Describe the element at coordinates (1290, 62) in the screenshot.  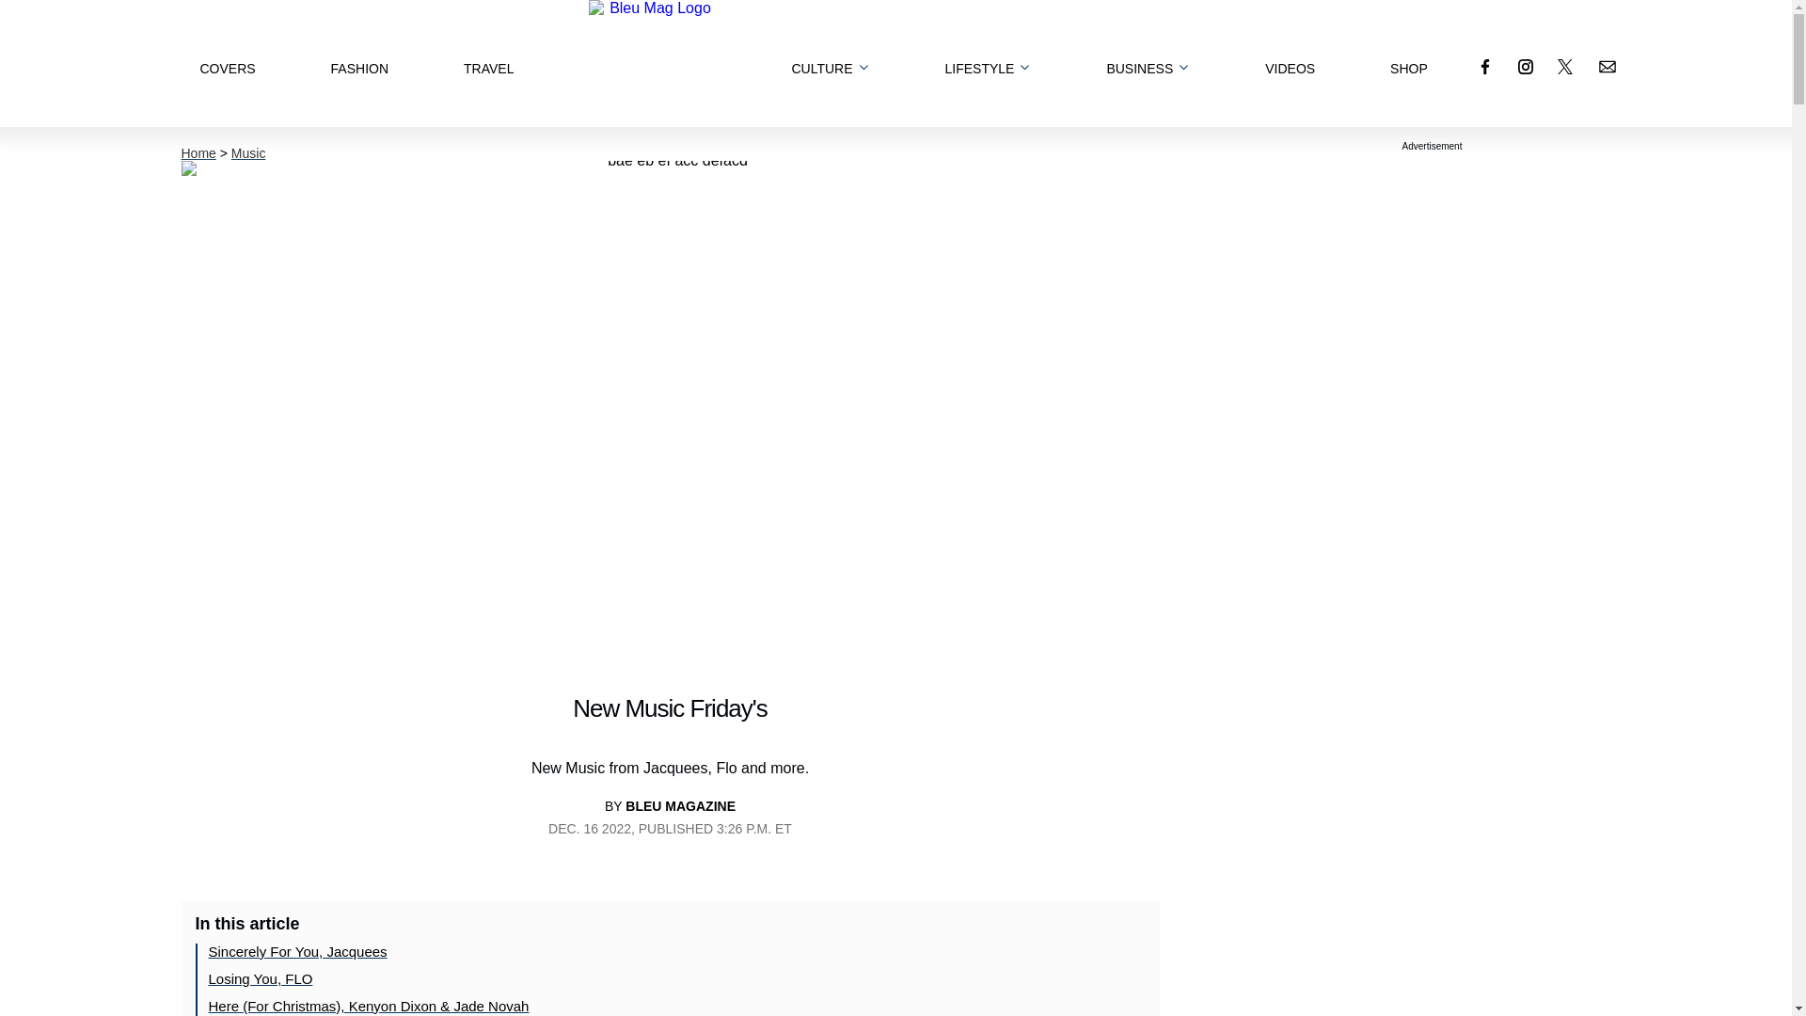
I see `VIDEOS` at that location.